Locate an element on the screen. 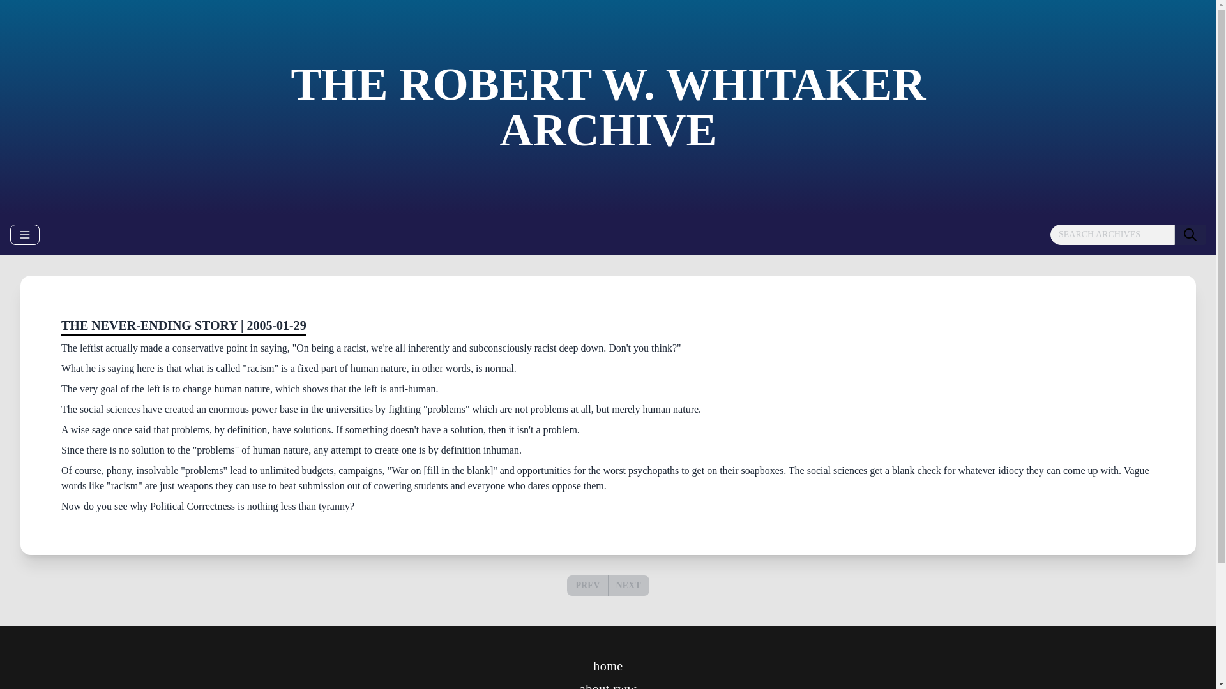 Image resolution: width=1226 pixels, height=689 pixels. PREV is located at coordinates (587, 586).